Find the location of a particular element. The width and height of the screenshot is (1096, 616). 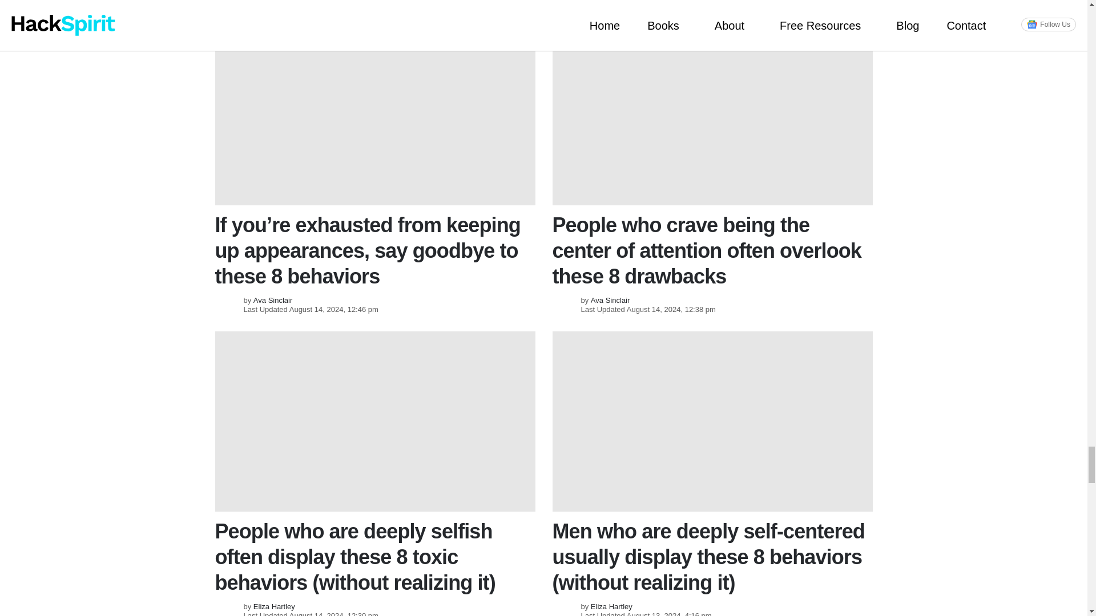

Posts by Ava Sinclair is located at coordinates (610, 300).